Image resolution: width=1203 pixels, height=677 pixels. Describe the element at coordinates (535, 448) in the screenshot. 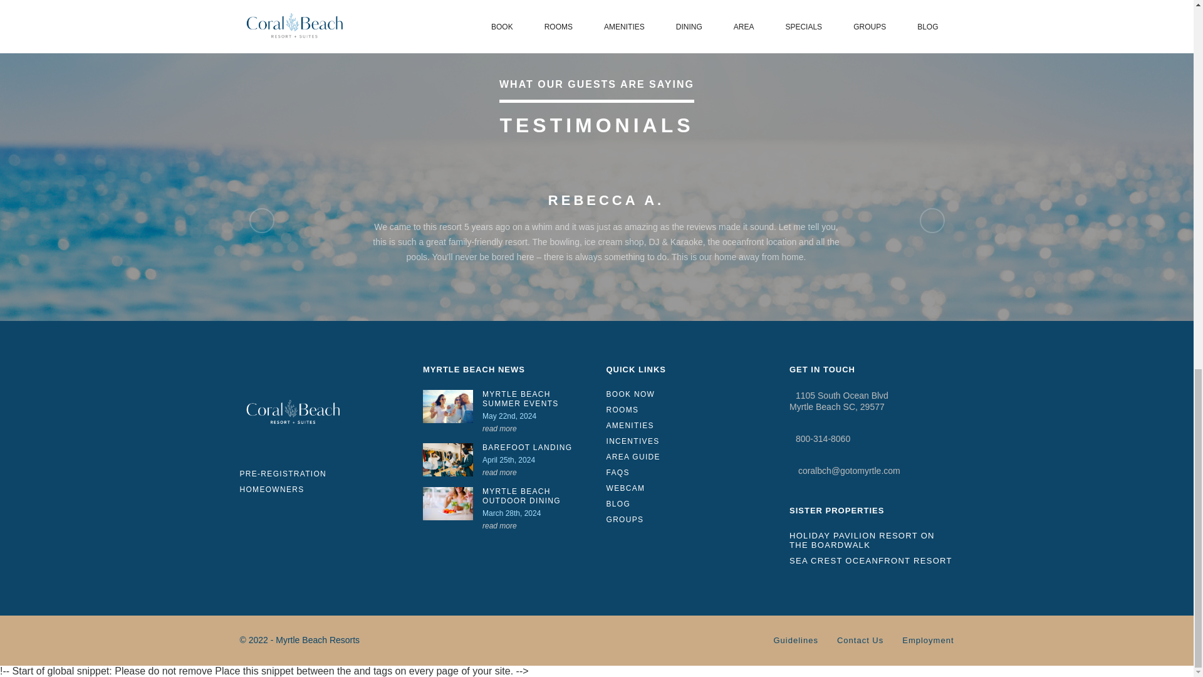

I see `BAREFOOT LANDING` at that location.